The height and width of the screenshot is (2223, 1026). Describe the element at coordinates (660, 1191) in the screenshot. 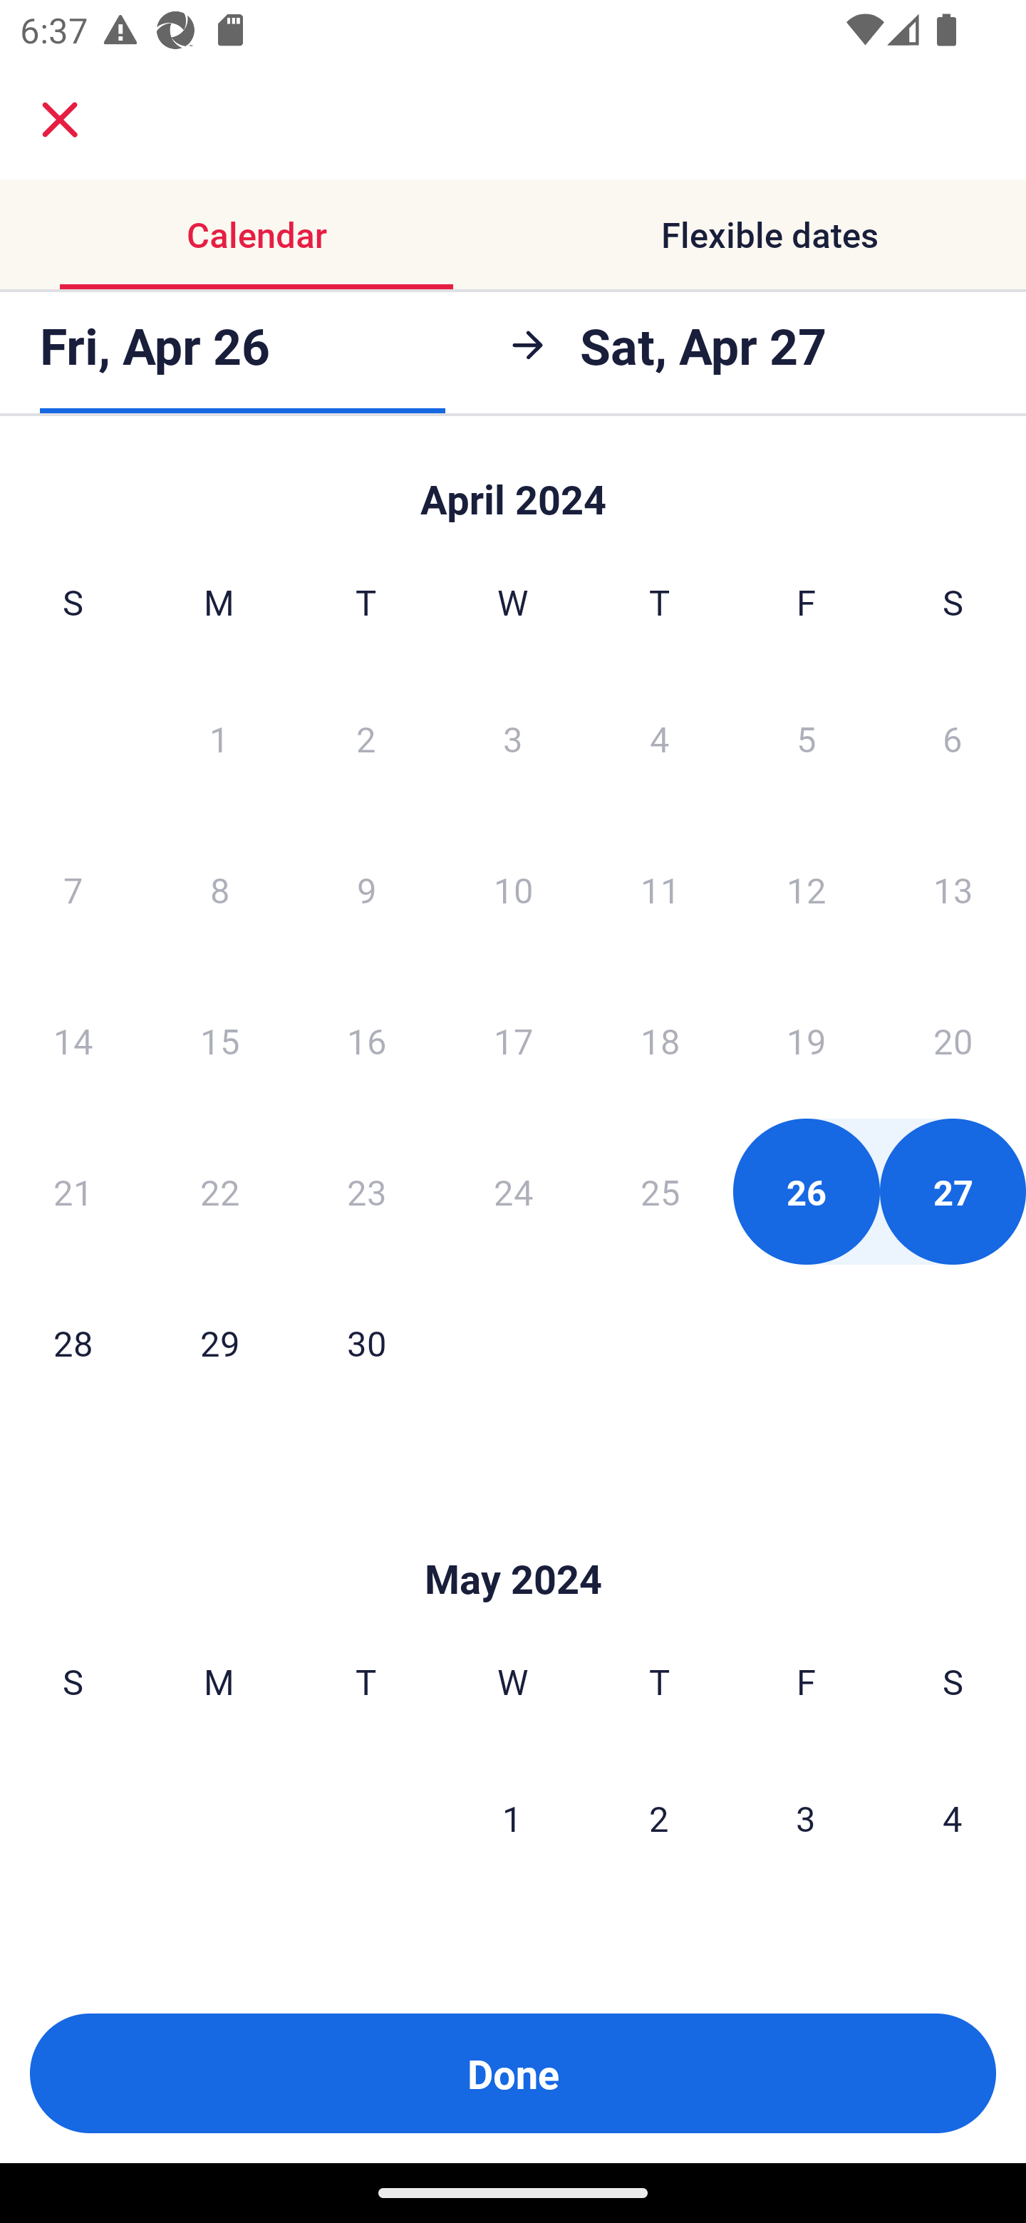

I see `25 Thursday, April 25, 2024` at that location.